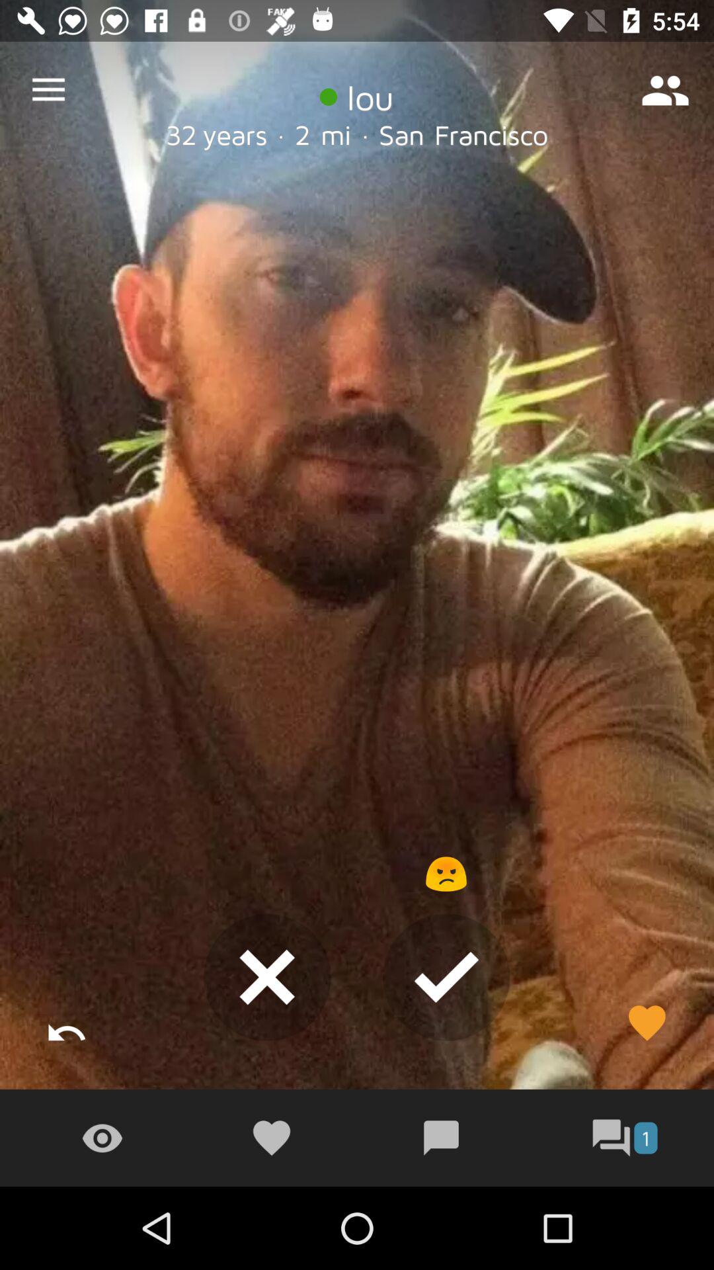 This screenshot has height=1270, width=714. What do you see at coordinates (102, 1138) in the screenshot?
I see `click on the symbol to the left of heart symbol` at bounding box center [102, 1138].